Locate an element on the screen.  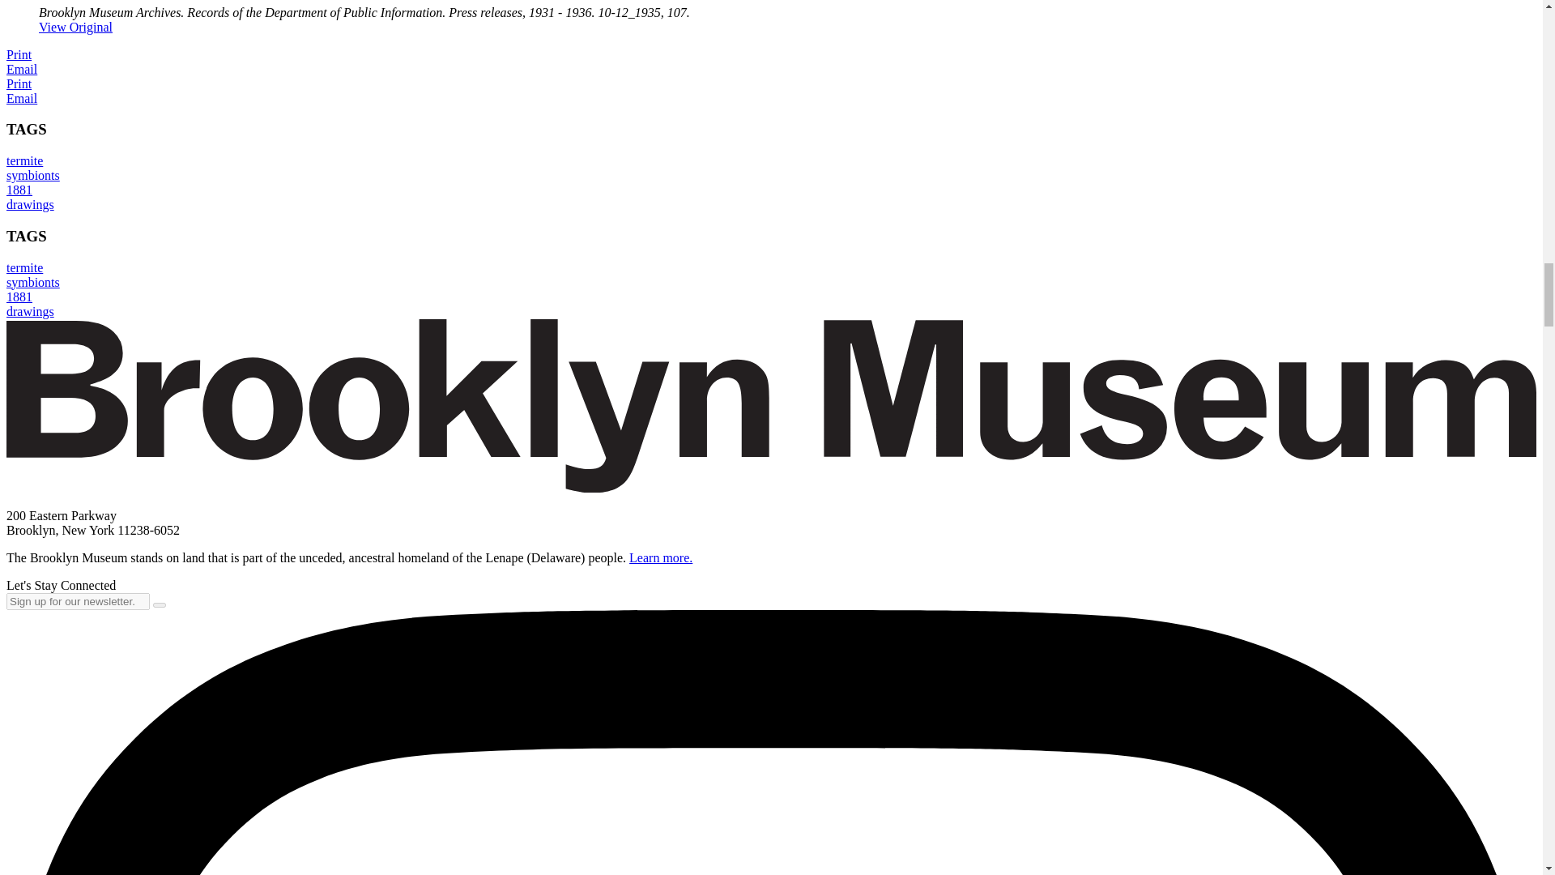
Items tagged drawings is located at coordinates (30, 311).